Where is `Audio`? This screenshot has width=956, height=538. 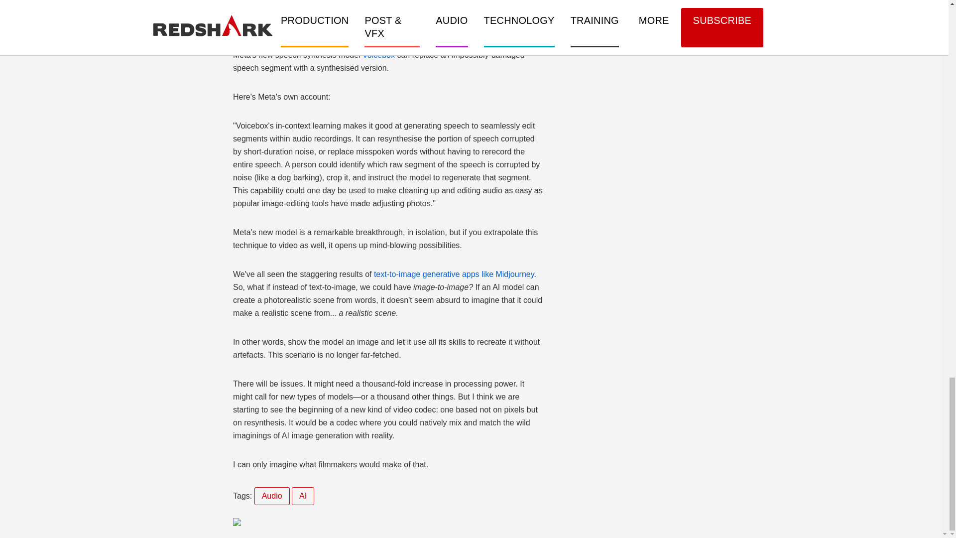
Audio is located at coordinates (272, 496).